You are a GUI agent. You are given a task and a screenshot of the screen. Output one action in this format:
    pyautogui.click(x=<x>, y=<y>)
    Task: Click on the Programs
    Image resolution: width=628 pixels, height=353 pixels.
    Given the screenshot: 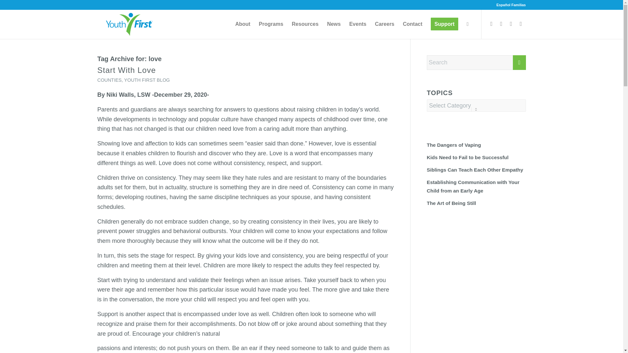 What is the action you would take?
    pyautogui.click(x=271, y=24)
    